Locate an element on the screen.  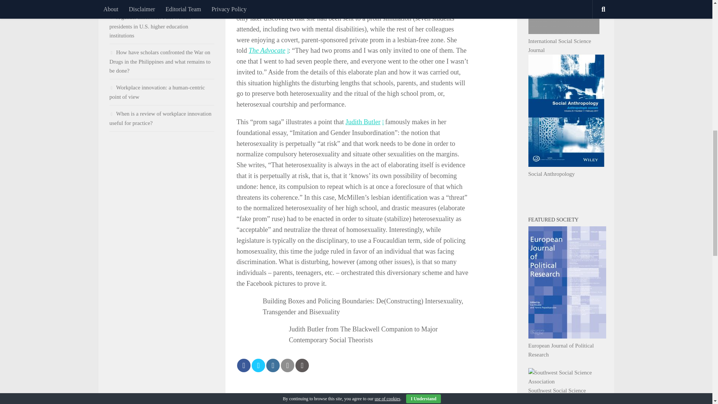
Share on LinkedIn is located at coordinates (273, 365).